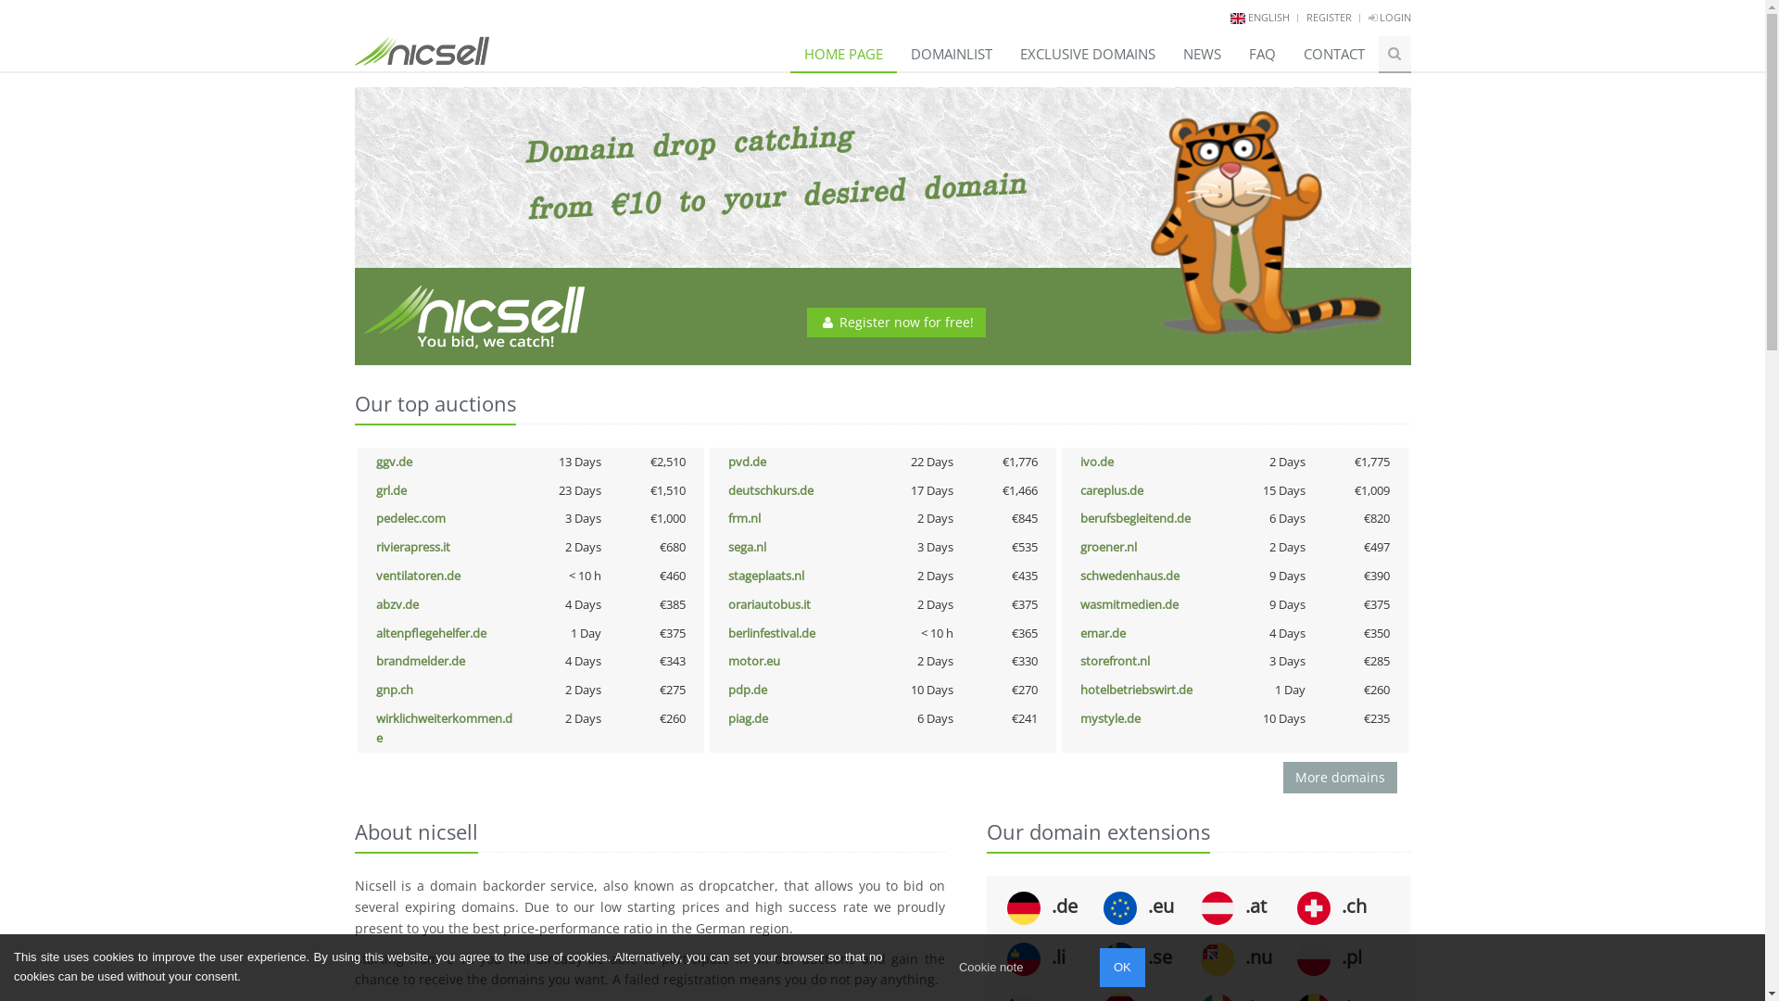  I want to click on pdp.de, so click(748, 690).